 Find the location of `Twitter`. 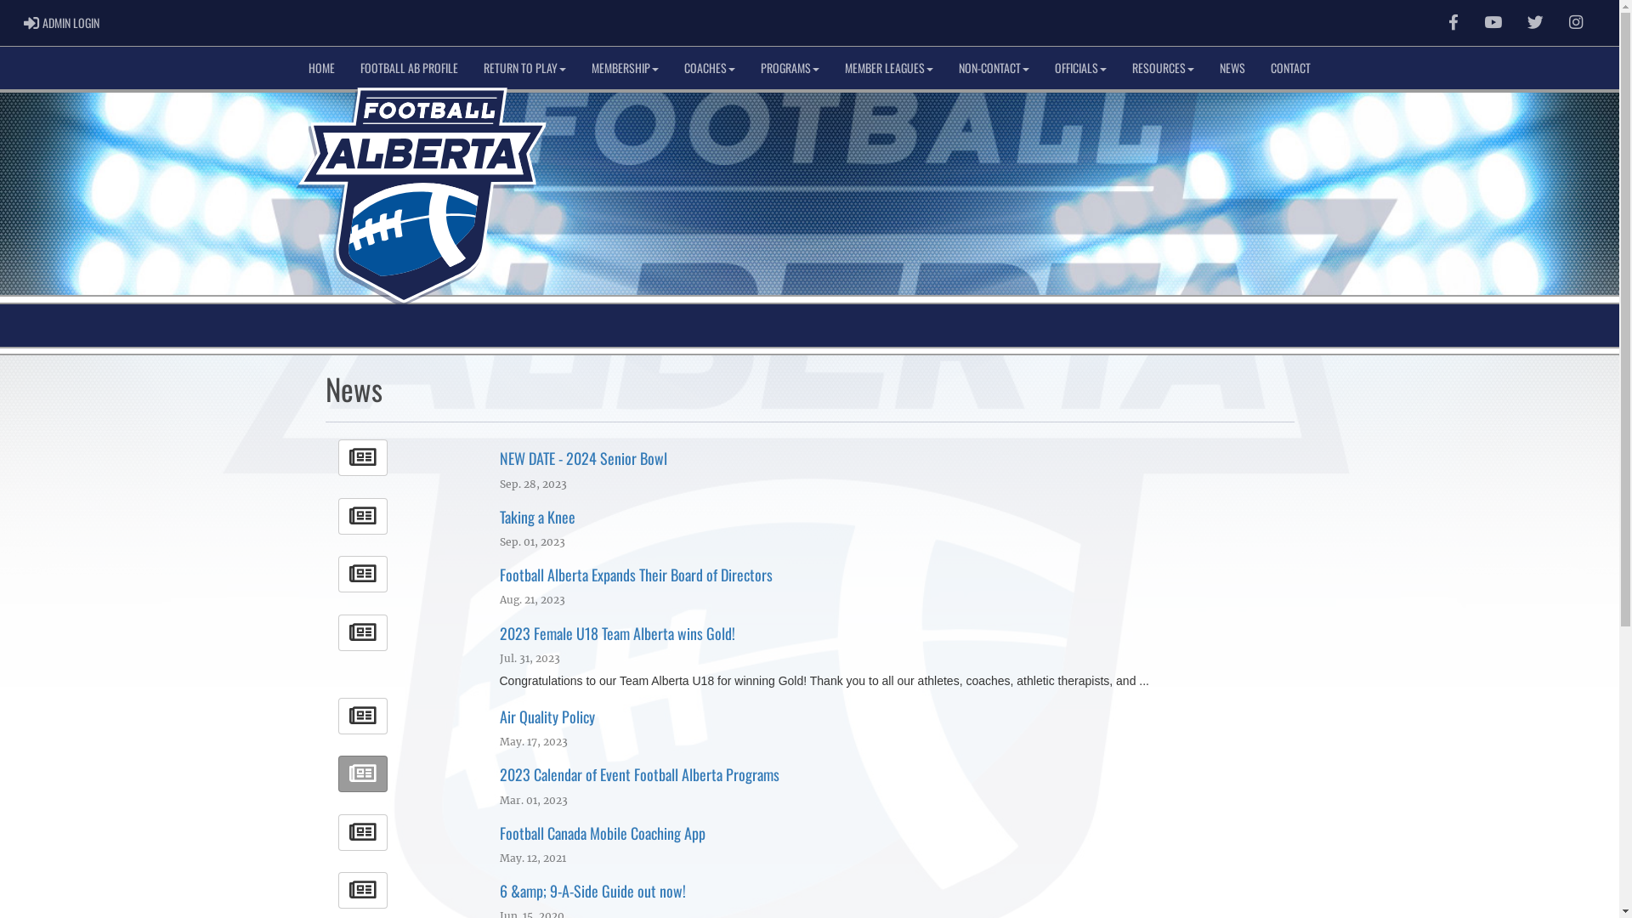

Twitter is located at coordinates (1535, 23).